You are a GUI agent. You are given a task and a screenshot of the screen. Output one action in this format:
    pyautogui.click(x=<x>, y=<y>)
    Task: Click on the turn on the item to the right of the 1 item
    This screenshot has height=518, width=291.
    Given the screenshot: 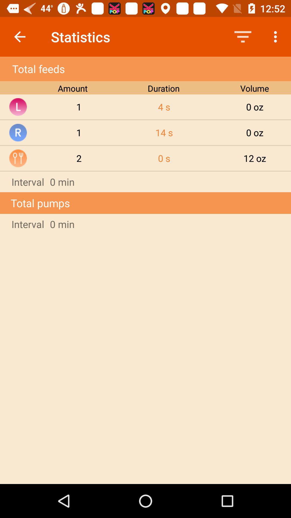 What is the action you would take?
    pyautogui.click(x=164, y=132)
    